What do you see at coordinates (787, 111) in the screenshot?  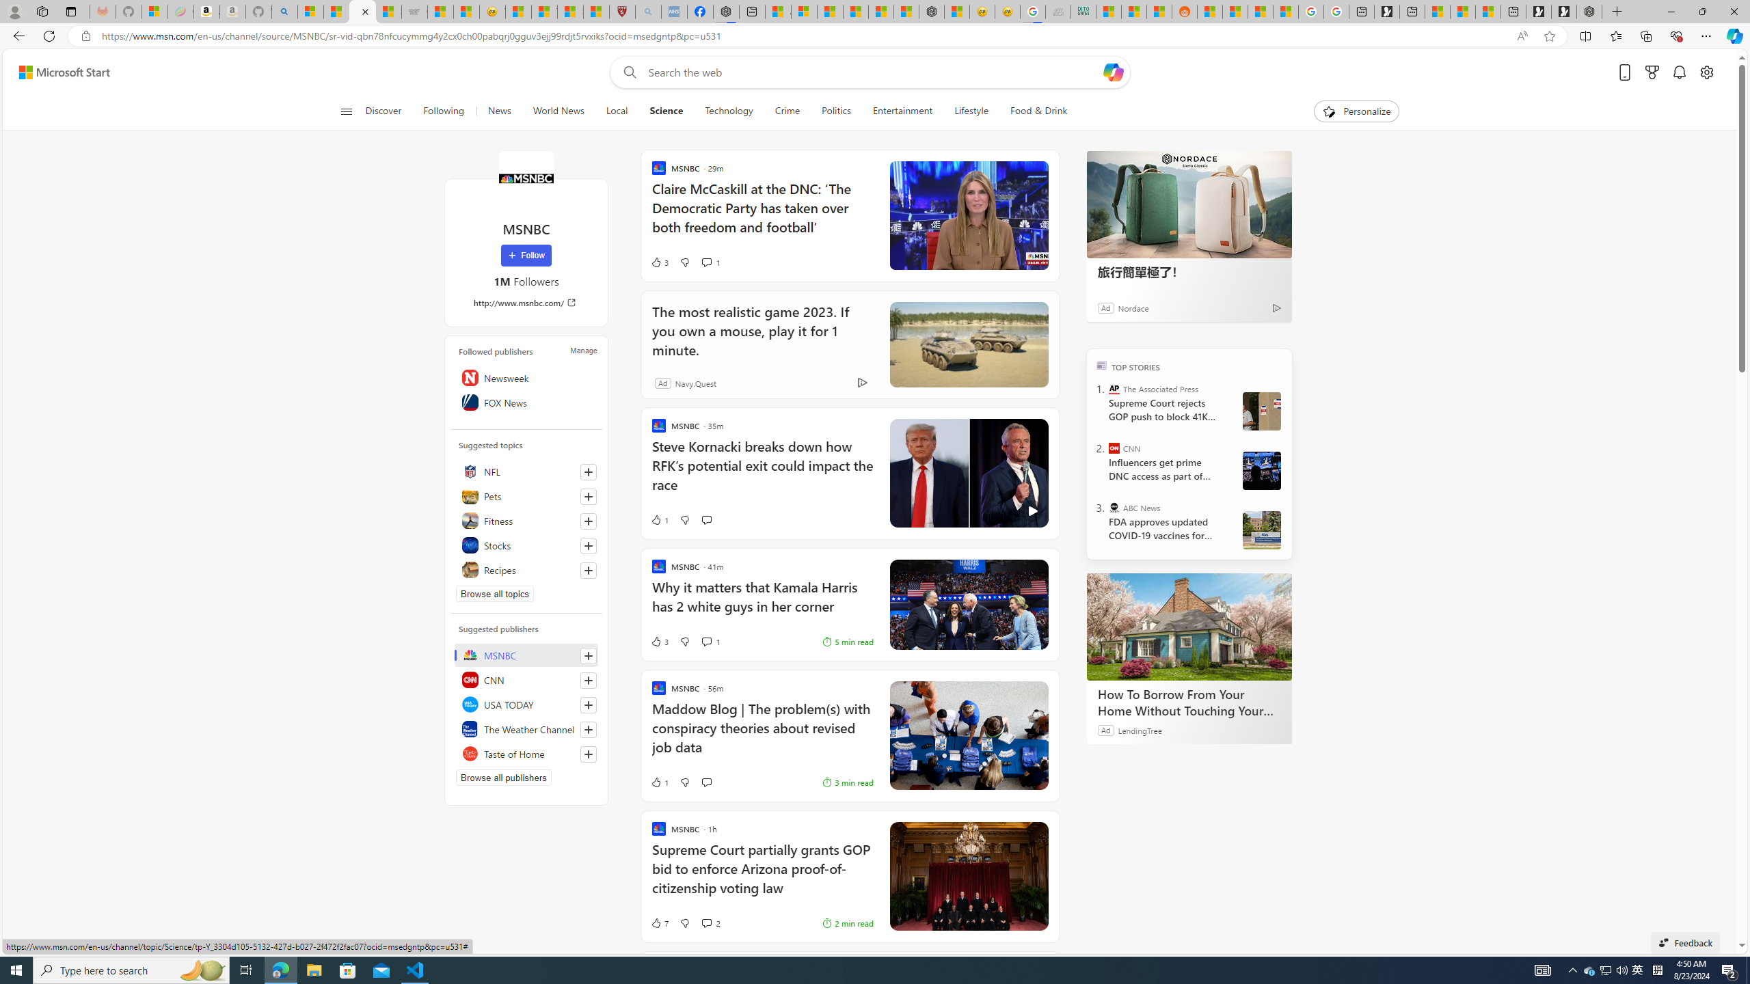 I see `Crime` at bounding box center [787, 111].